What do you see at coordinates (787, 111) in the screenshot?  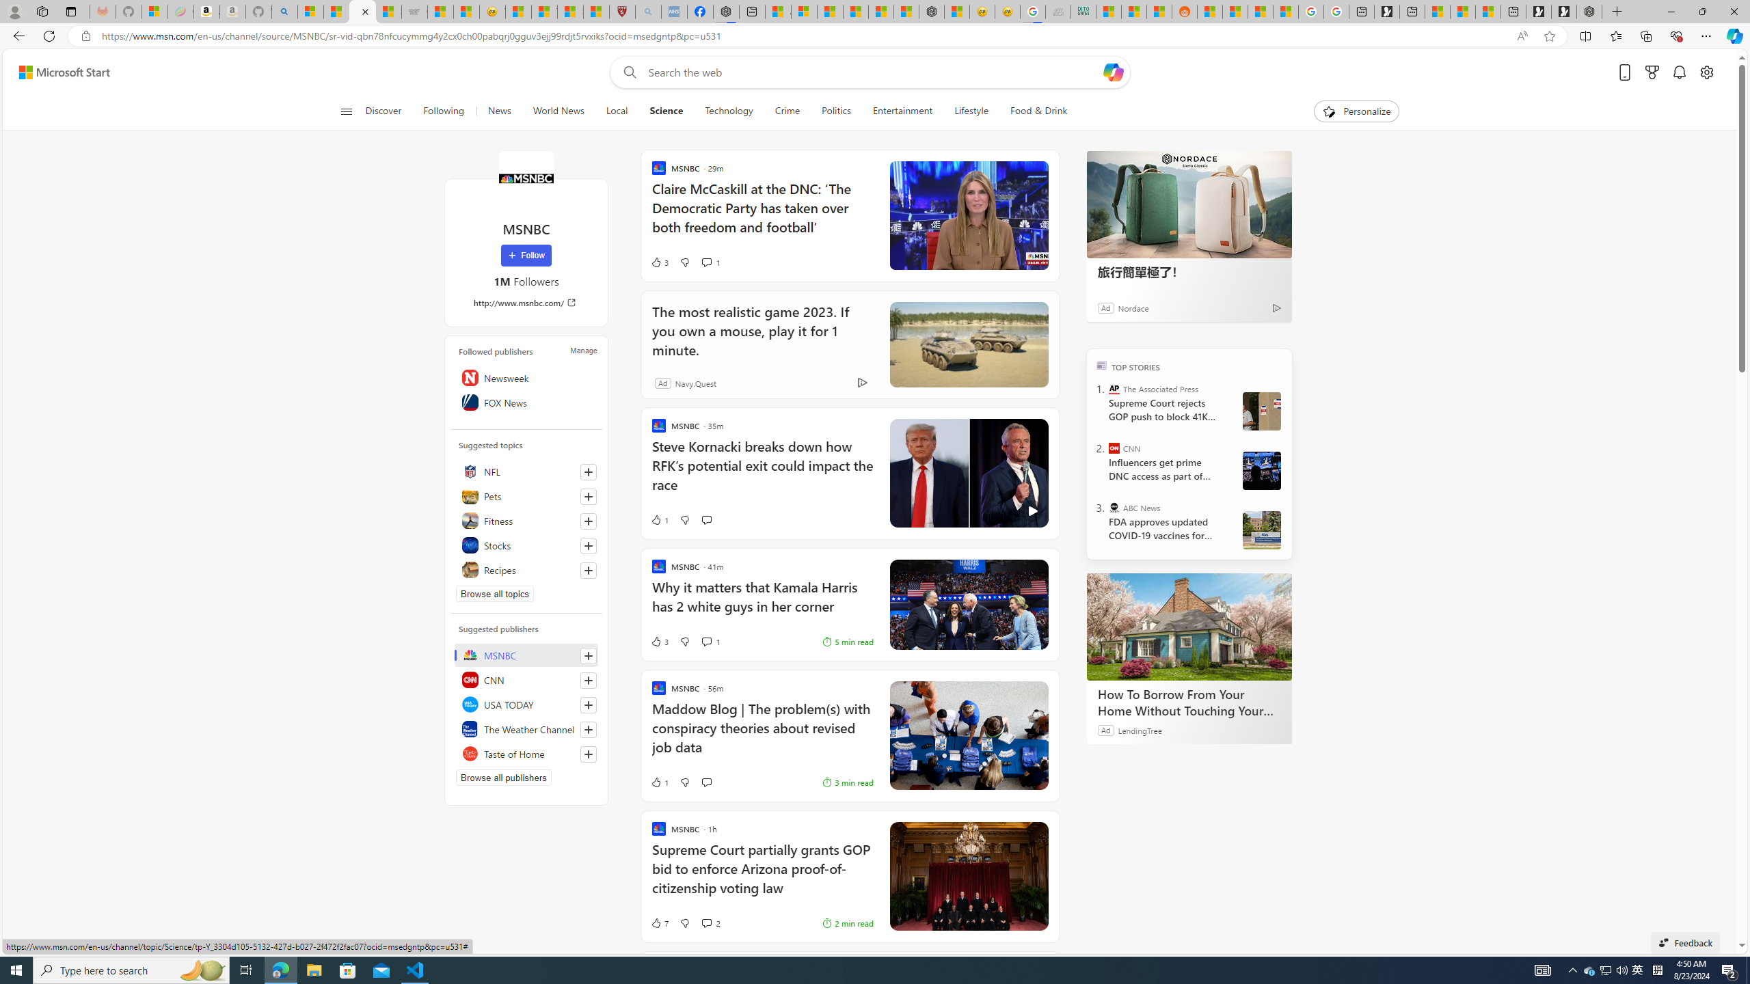 I see `Crime` at bounding box center [787, 111].